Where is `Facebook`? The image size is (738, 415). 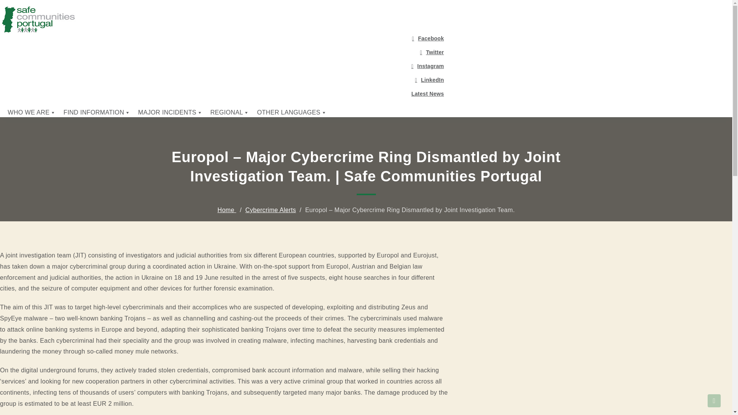 Facebook is located at coordinates (226, 38).